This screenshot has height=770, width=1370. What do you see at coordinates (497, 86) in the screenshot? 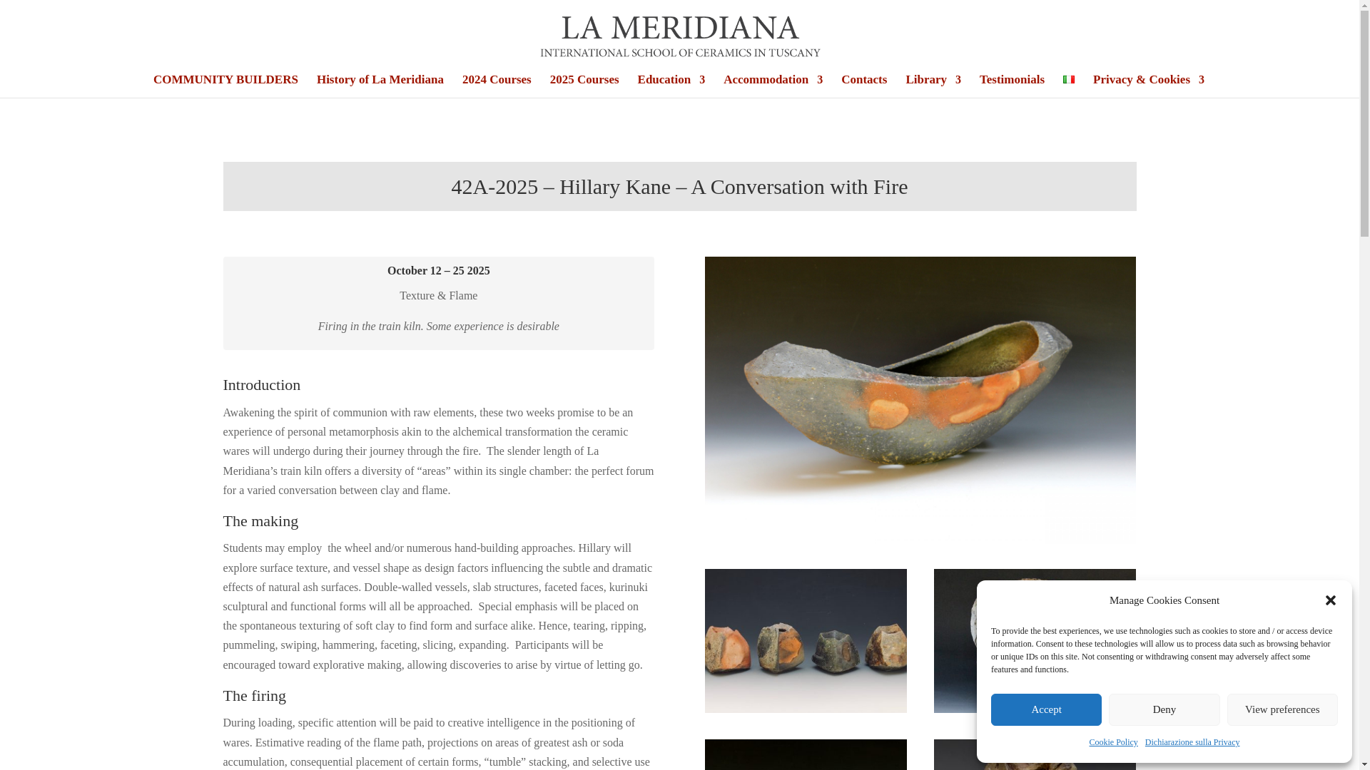
I see `2024 Courses` at bounding box center [497, 86].